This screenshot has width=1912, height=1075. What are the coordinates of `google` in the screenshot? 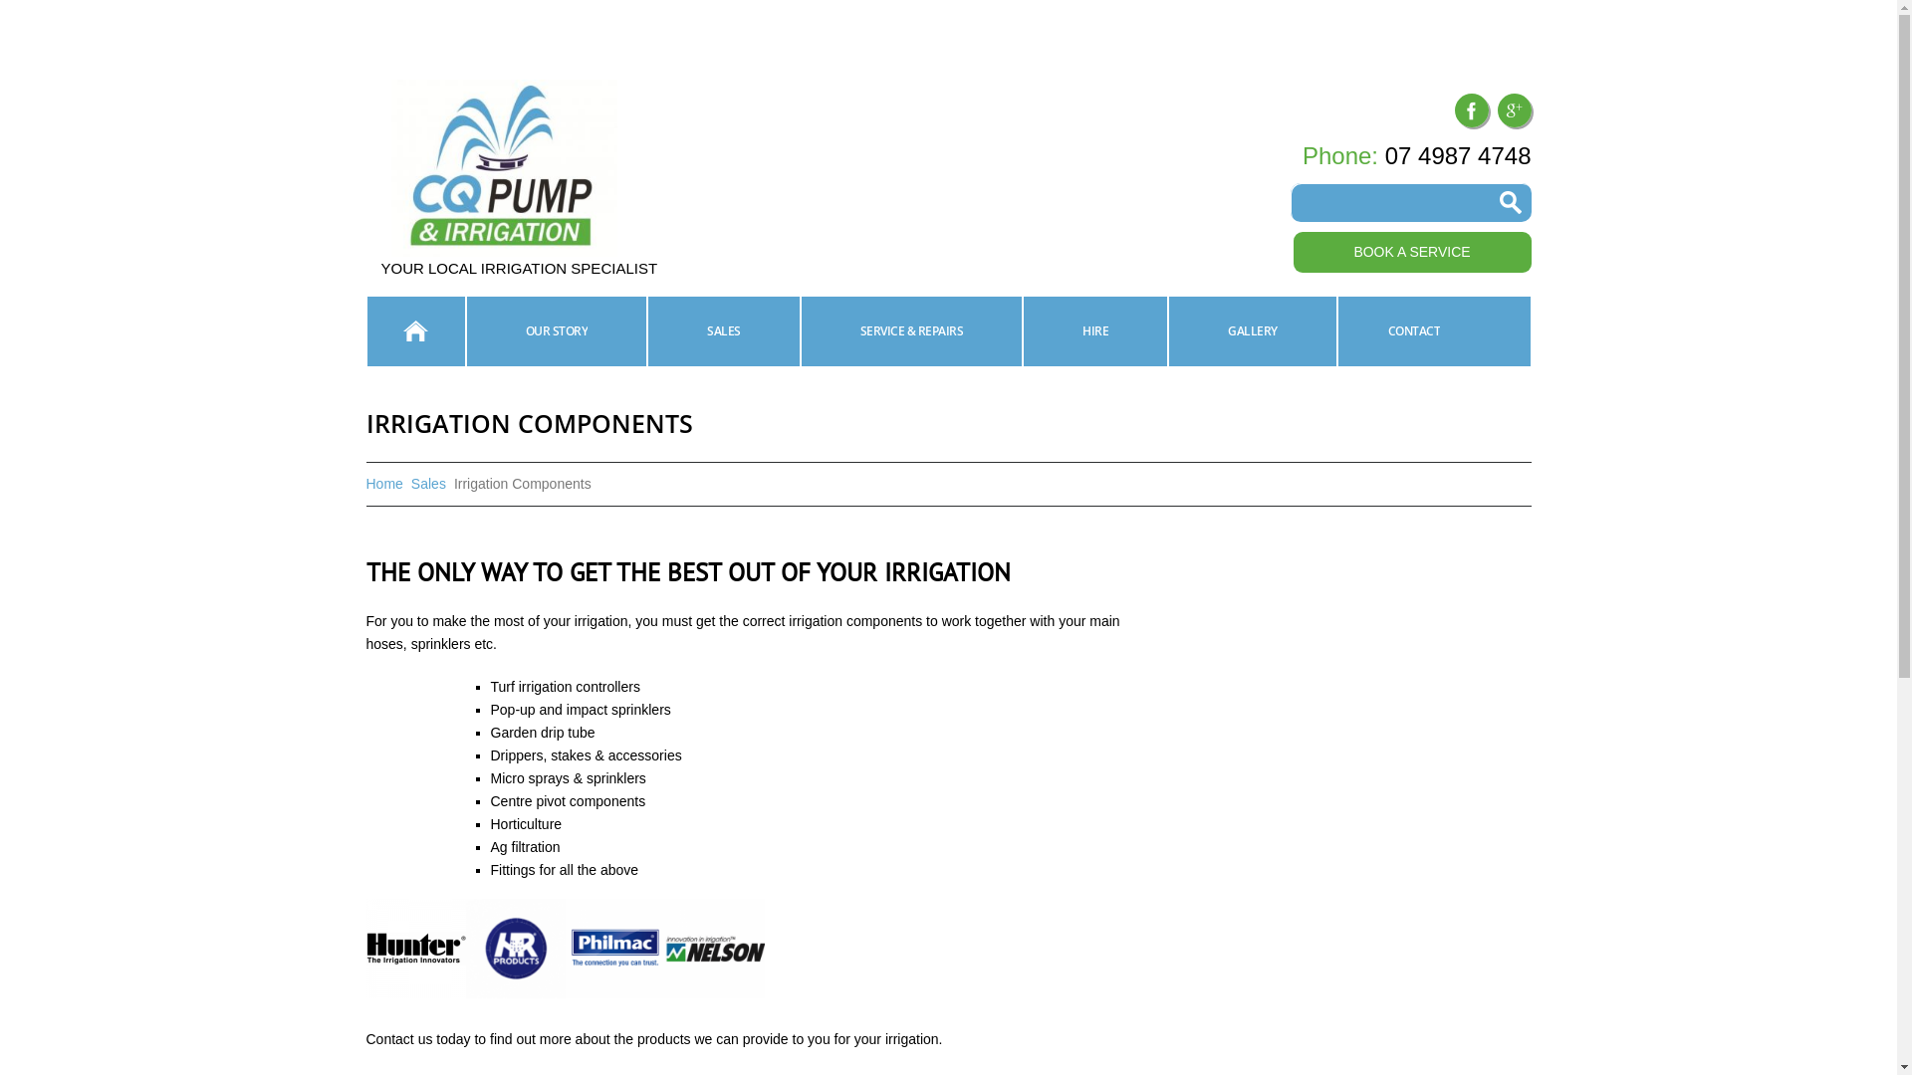 It's located at (1515, 110).